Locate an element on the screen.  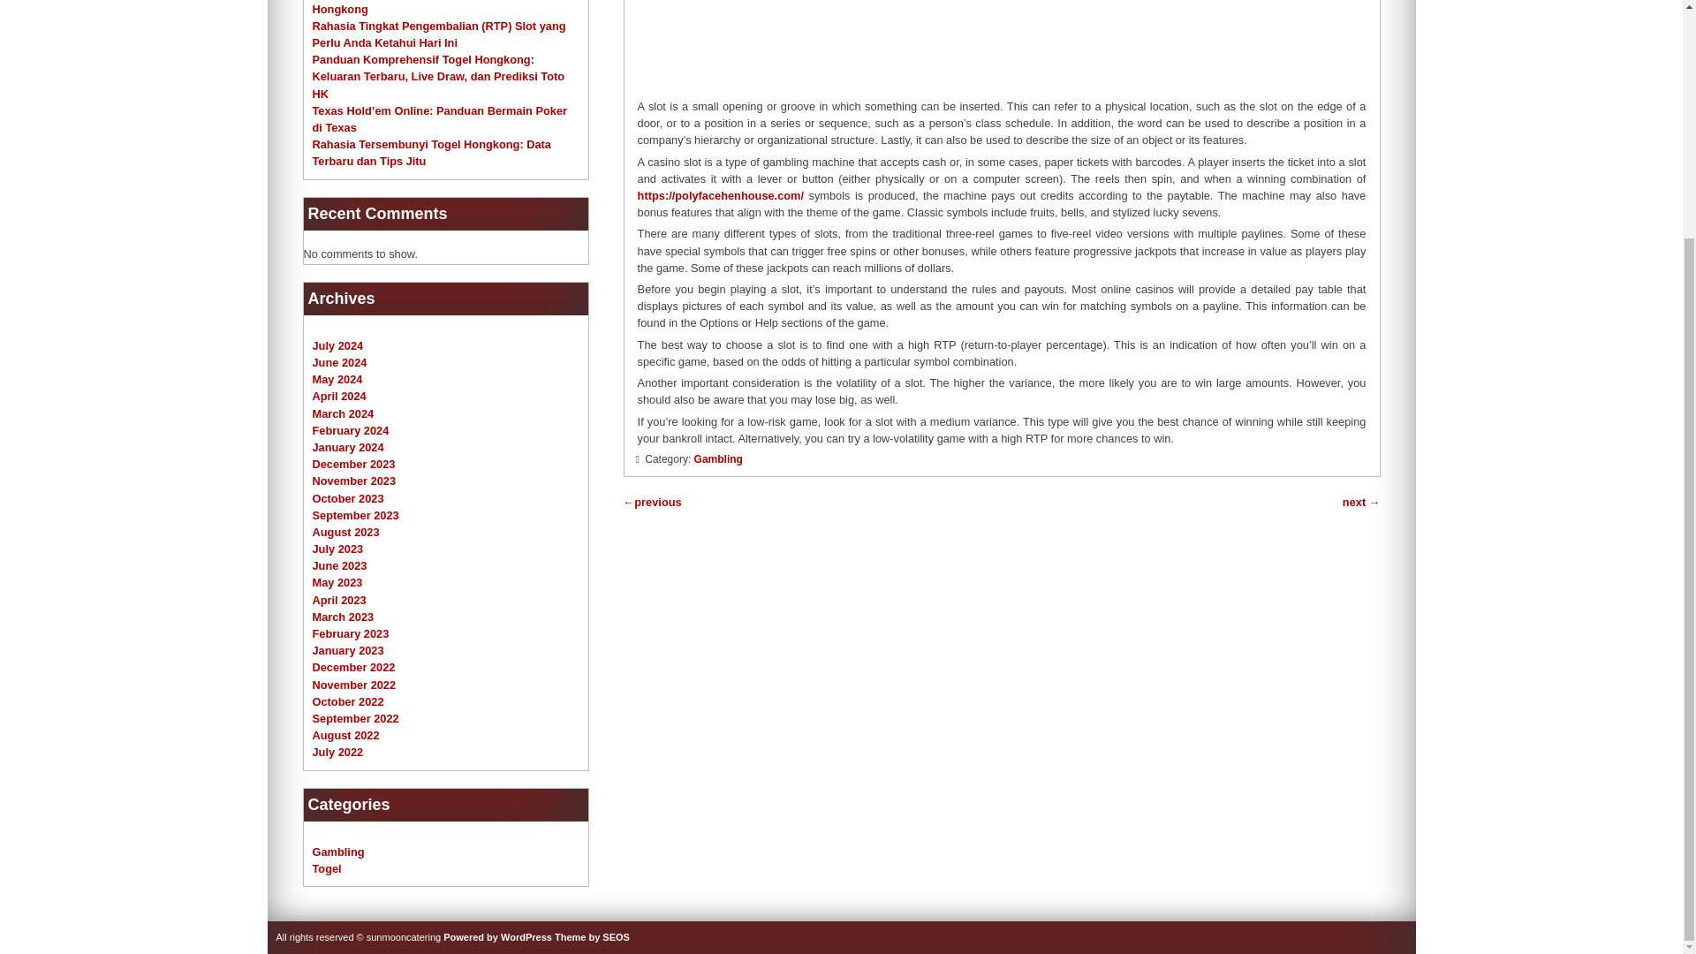
August 2023 is located at coordinates (346, 532).